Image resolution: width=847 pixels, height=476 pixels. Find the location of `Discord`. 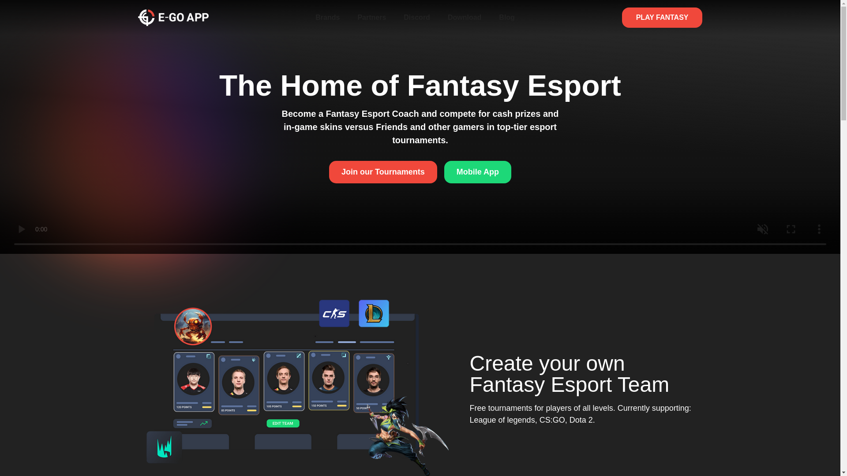

Discord is located at coordinates (416, 18).